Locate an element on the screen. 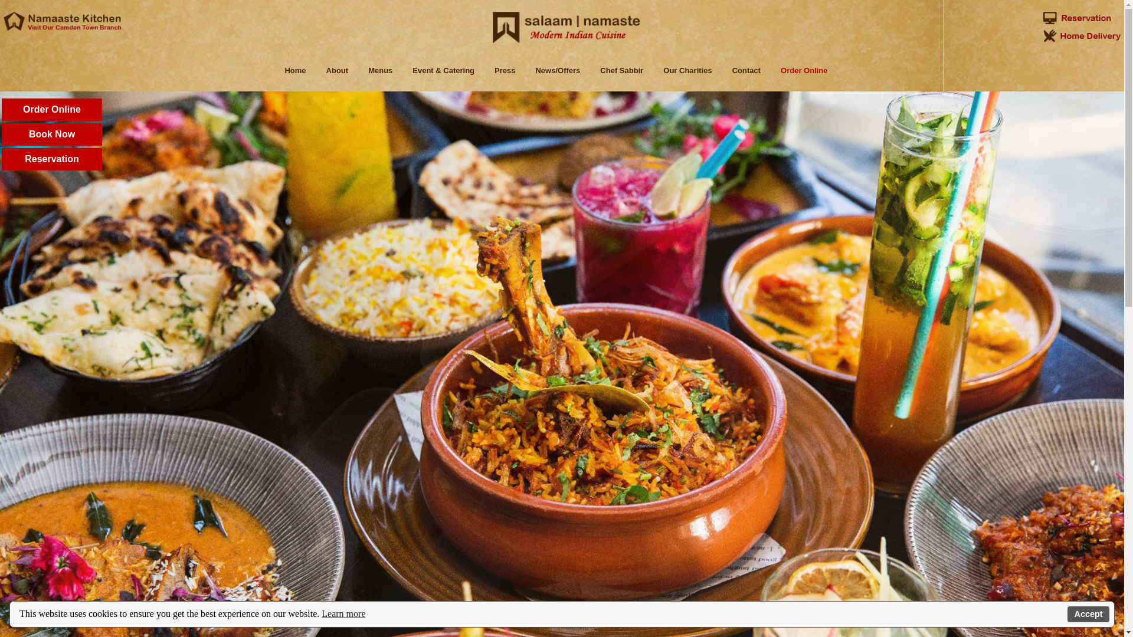 The width and height of the screenshot is (1133, 637). Book Now is located at coordinates (52, 134).